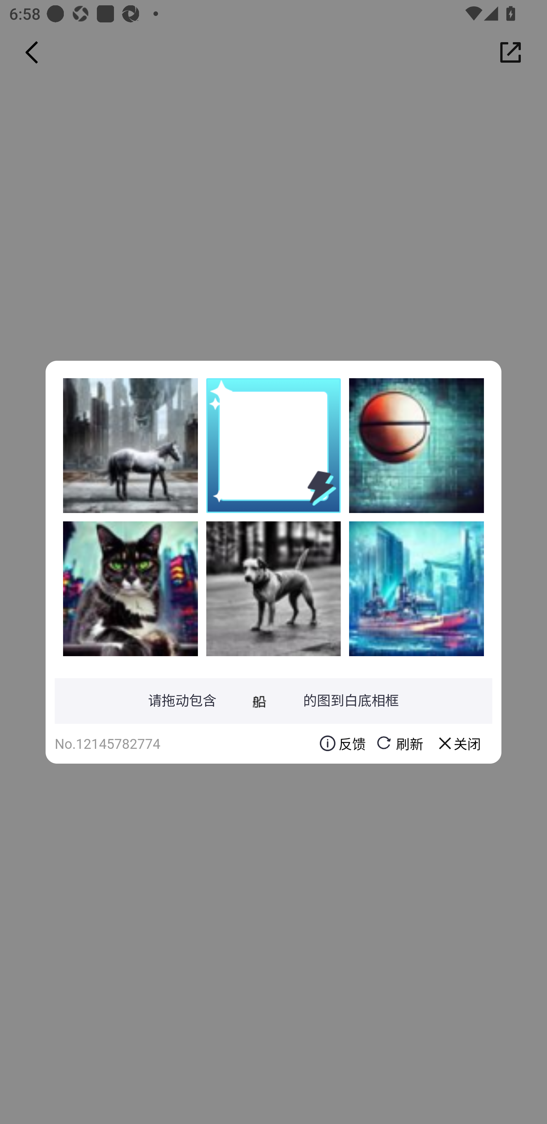  Describe the element at coordinates (130, 445) in the screenshot. I see `5soz` at that location.